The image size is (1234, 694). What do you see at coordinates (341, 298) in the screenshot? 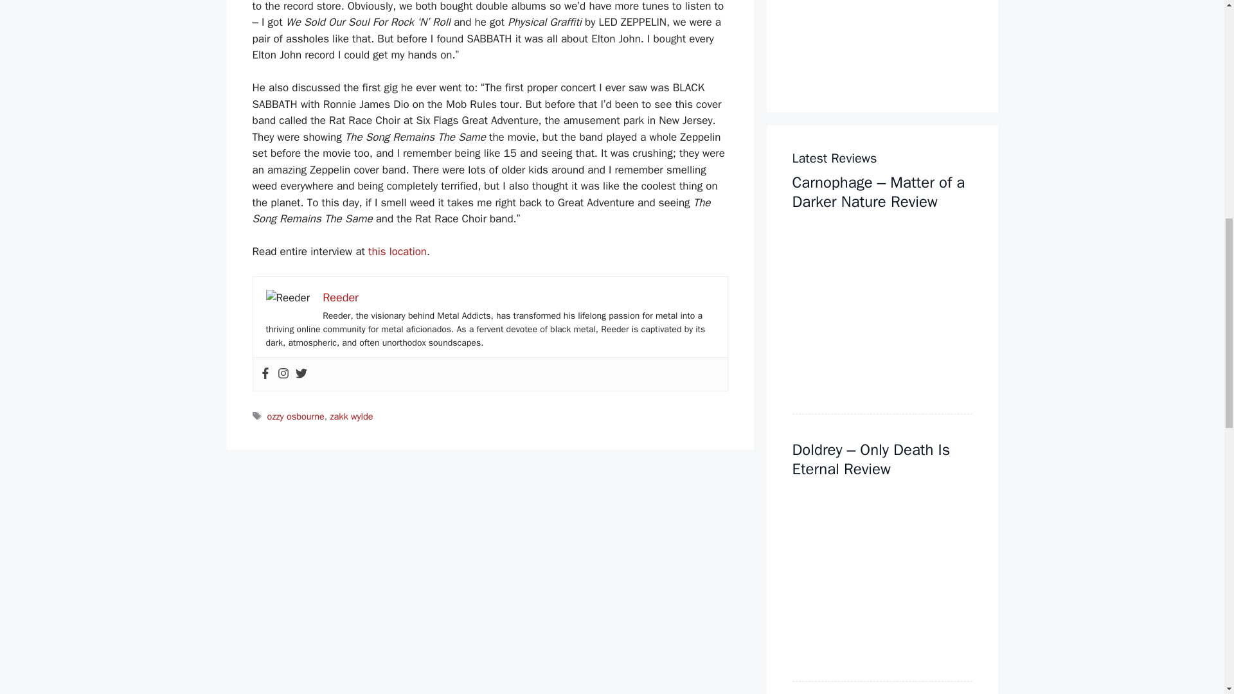
I see `Reeder` at bounding box center [341, 298].